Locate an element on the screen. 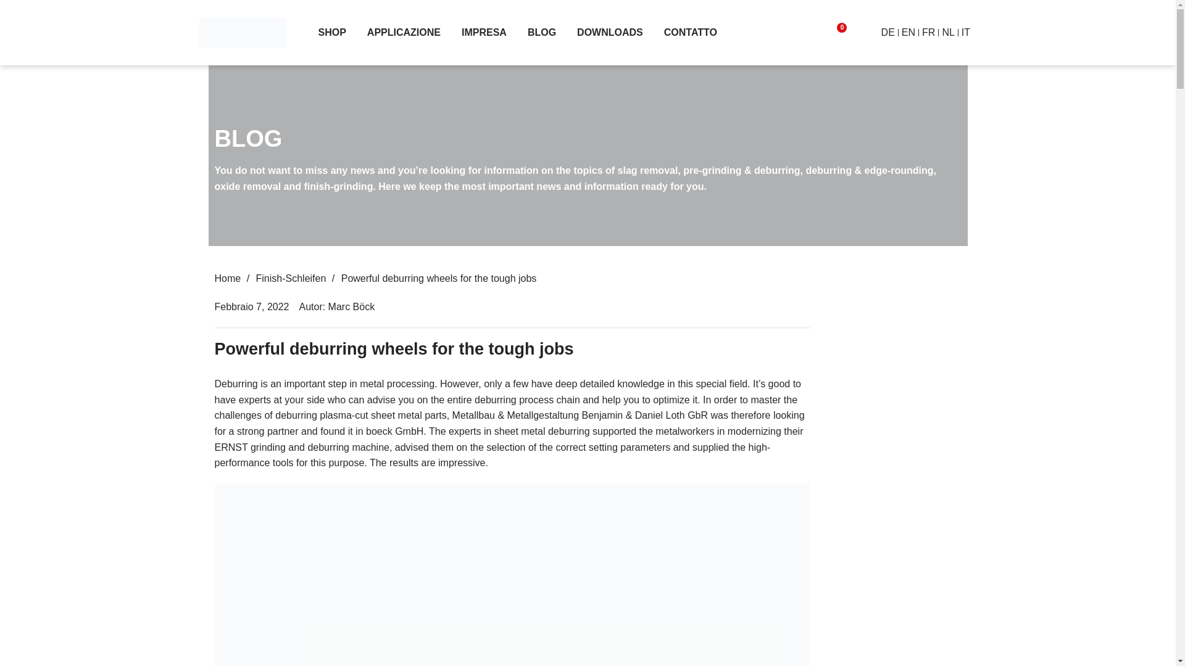 The width and height of the screenshot is (1185, 666). BLOG is located at coordinates (541, 32).